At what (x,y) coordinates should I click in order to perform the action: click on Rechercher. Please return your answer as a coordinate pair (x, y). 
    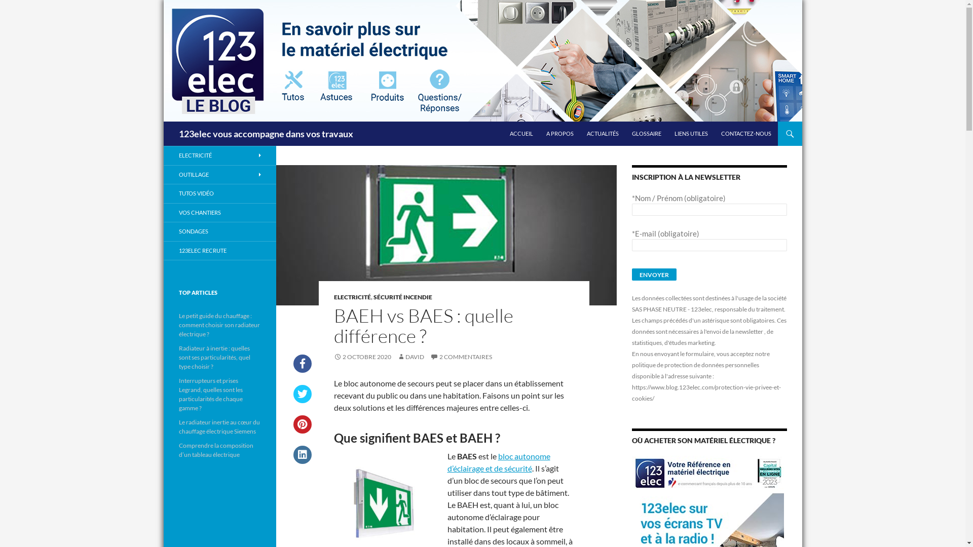
    Looking at the image, I should click on (27, 6).